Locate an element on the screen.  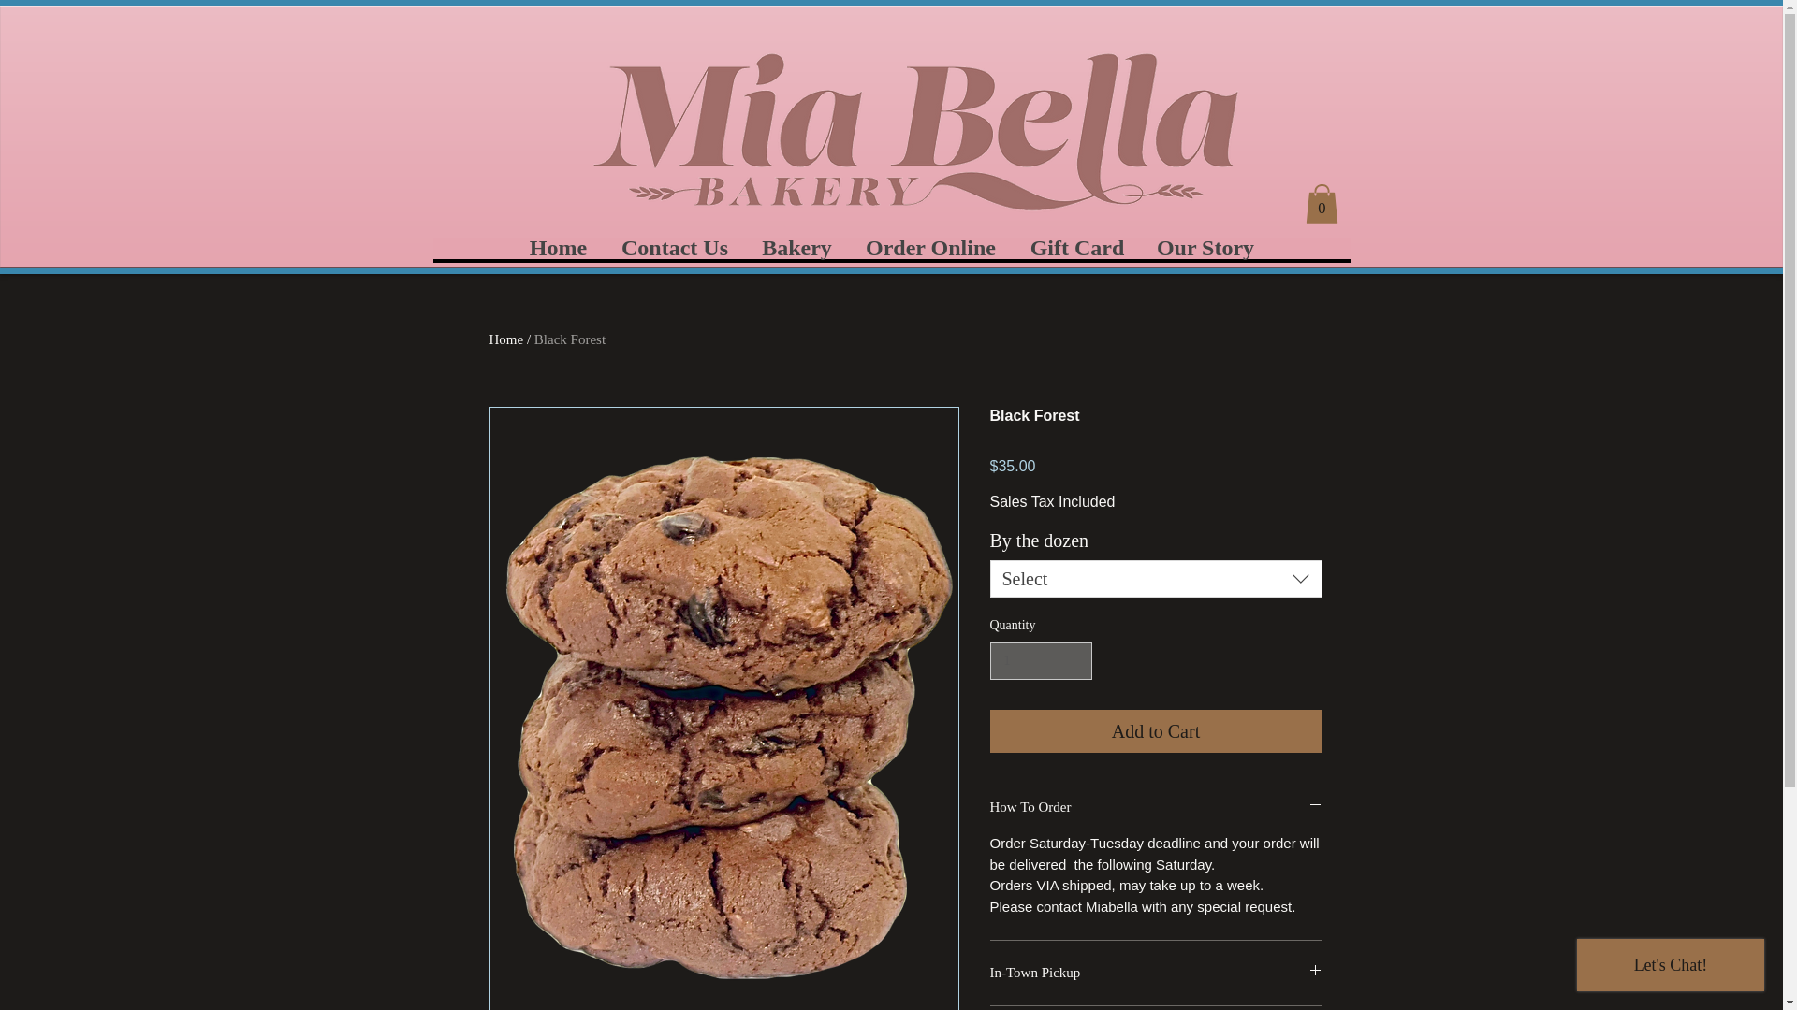
Order Online is located at coordinates (929, 247).